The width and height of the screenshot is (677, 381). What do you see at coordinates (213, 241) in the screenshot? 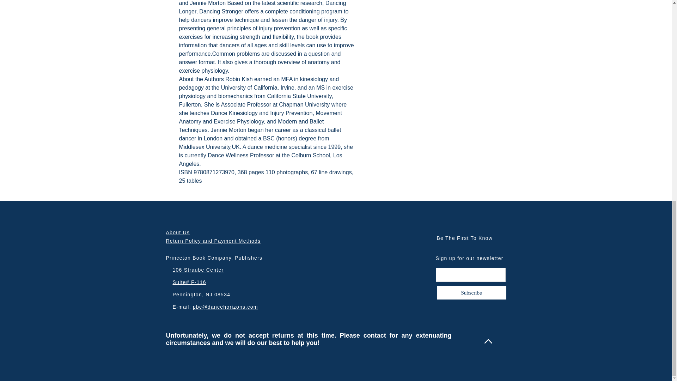
I see `Return Policy and Payment Methods` at bounding box center [213, 241].